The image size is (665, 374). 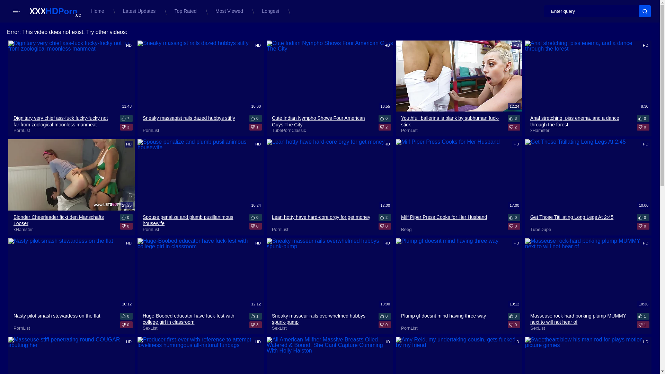 What do you see at coordinates (256, 127) in the screenshot?
I see `1` at bounding box center [256, 127].